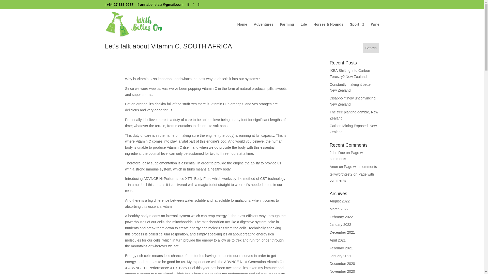 Image resolution: width=488 pixels, height=274 pixels. Describe the element at coordinates (371, 48) in the screenshot. I see `Search` at that location.